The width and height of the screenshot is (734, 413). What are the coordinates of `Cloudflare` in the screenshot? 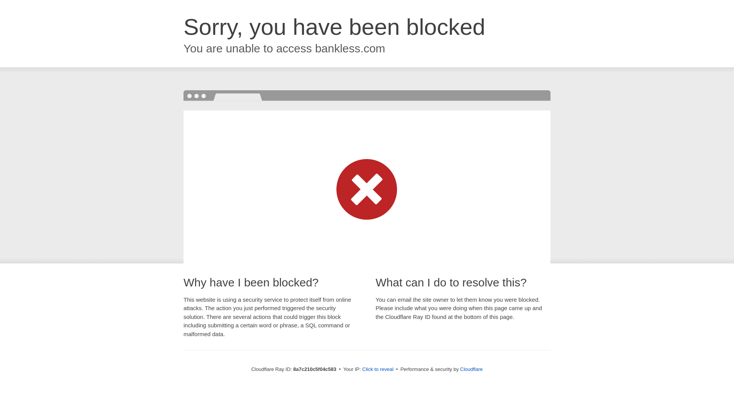 It's located at (471, 369).